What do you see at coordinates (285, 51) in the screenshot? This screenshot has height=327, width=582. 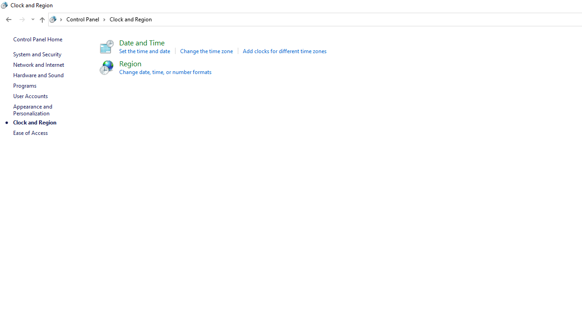 I see `Add clocks for different time zones` at bounding box center [285, 51].